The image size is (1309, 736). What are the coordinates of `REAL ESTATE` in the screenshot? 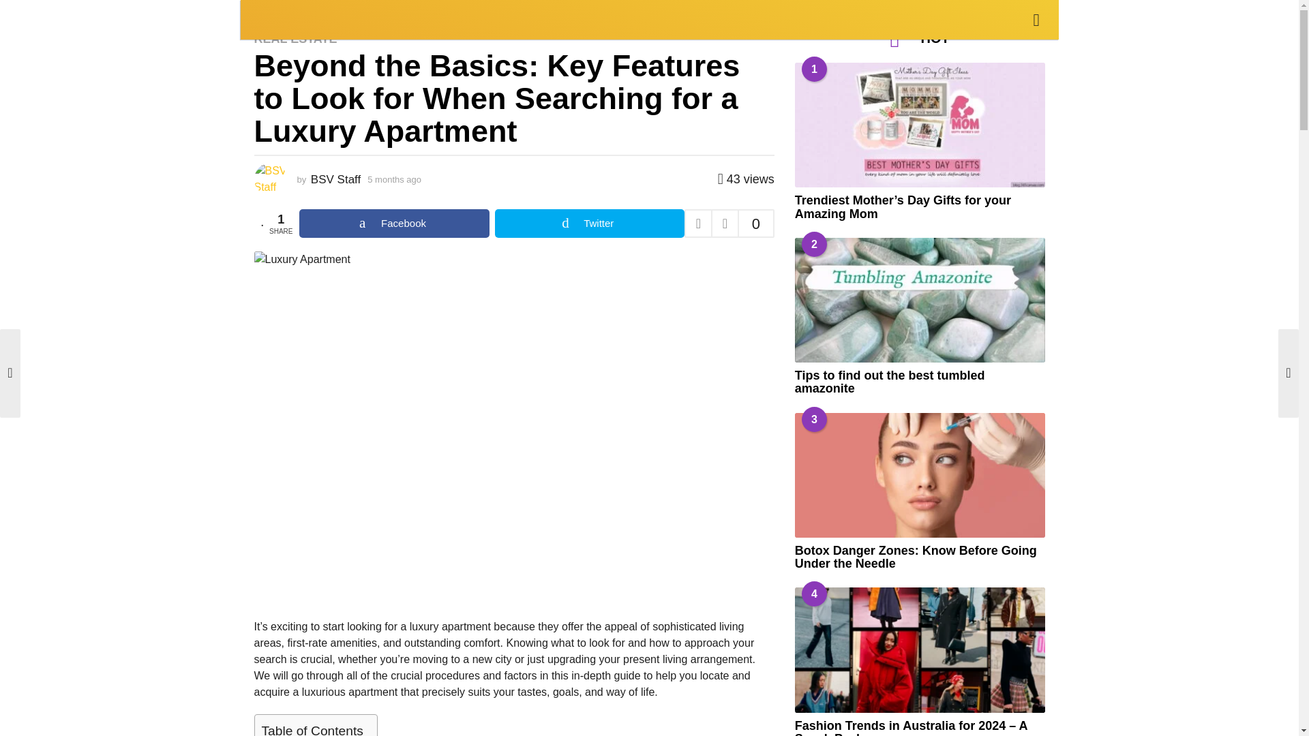 It's located at (295, 38).